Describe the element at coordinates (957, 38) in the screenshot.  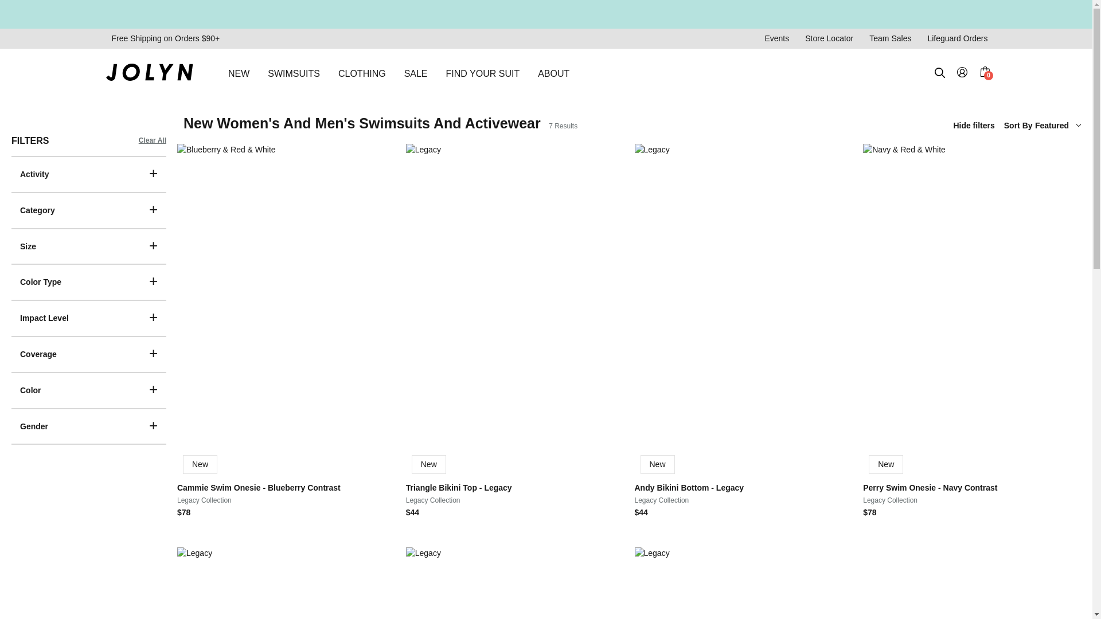
I see `Lifeguard Orders` at that location.